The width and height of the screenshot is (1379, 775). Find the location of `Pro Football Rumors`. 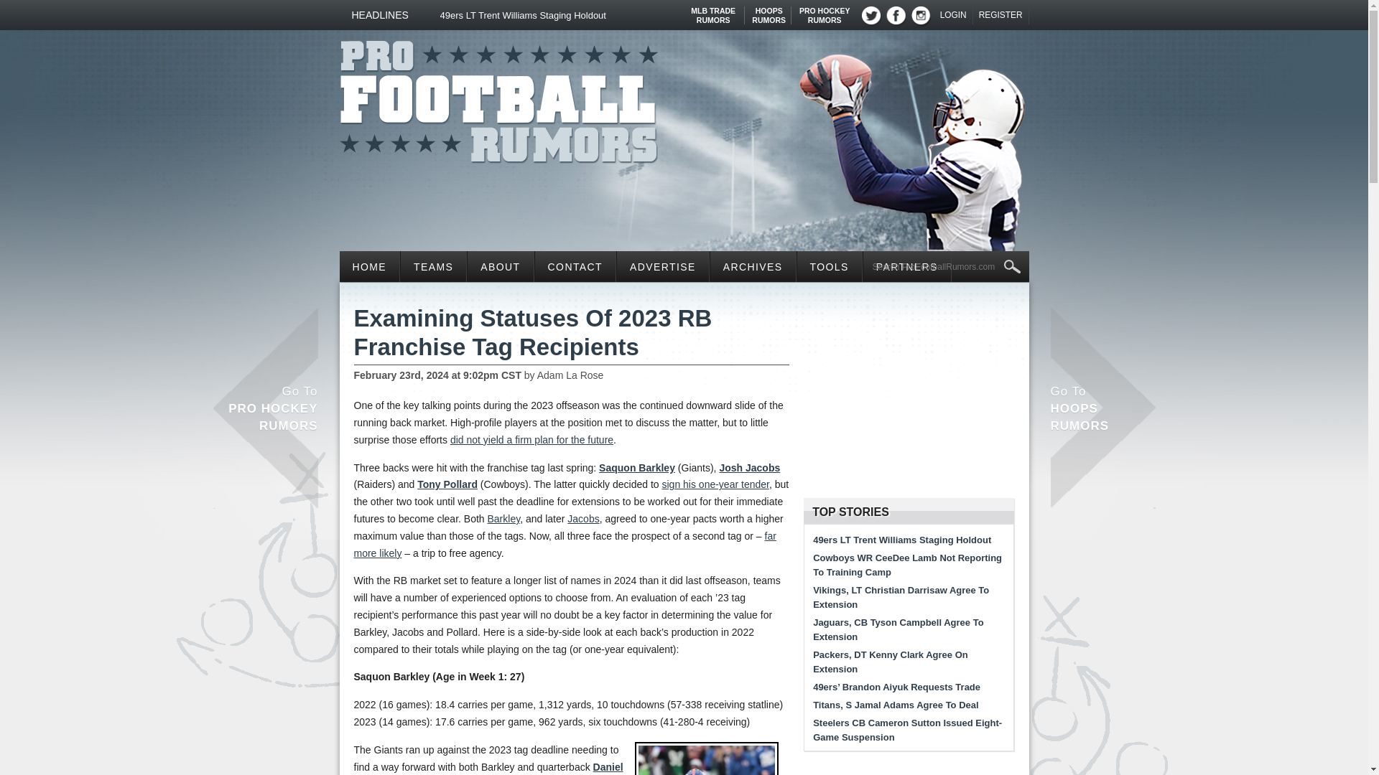

Pro Football Rumors is located at coordinates (825, 10).